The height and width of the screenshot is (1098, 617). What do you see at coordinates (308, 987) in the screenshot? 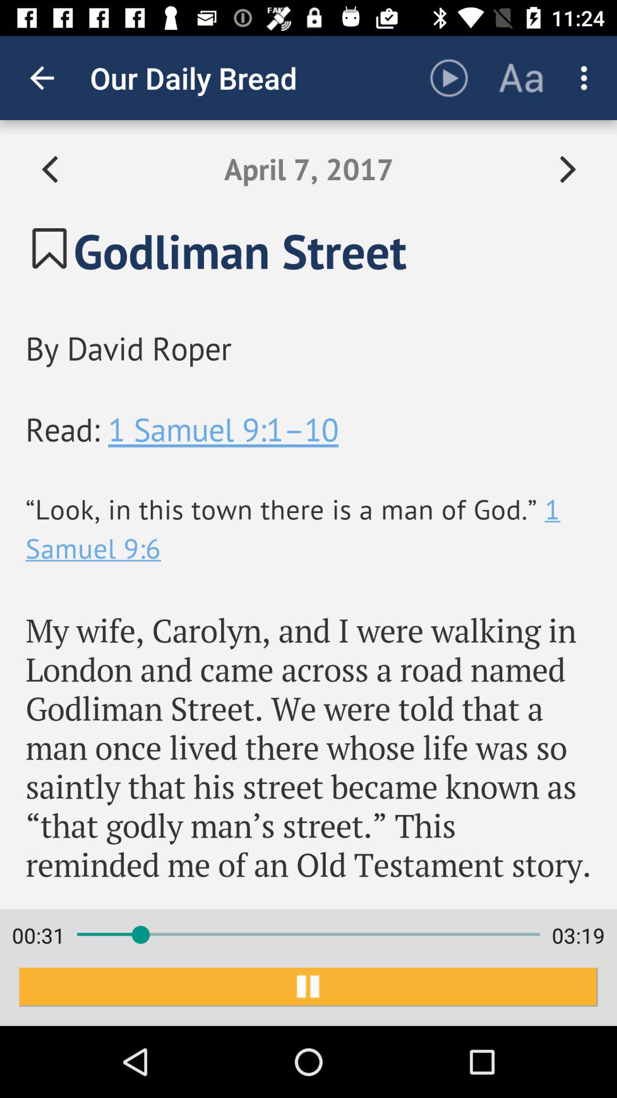
I see `launch item below 00:32 item` at bounding box center [308, 987].